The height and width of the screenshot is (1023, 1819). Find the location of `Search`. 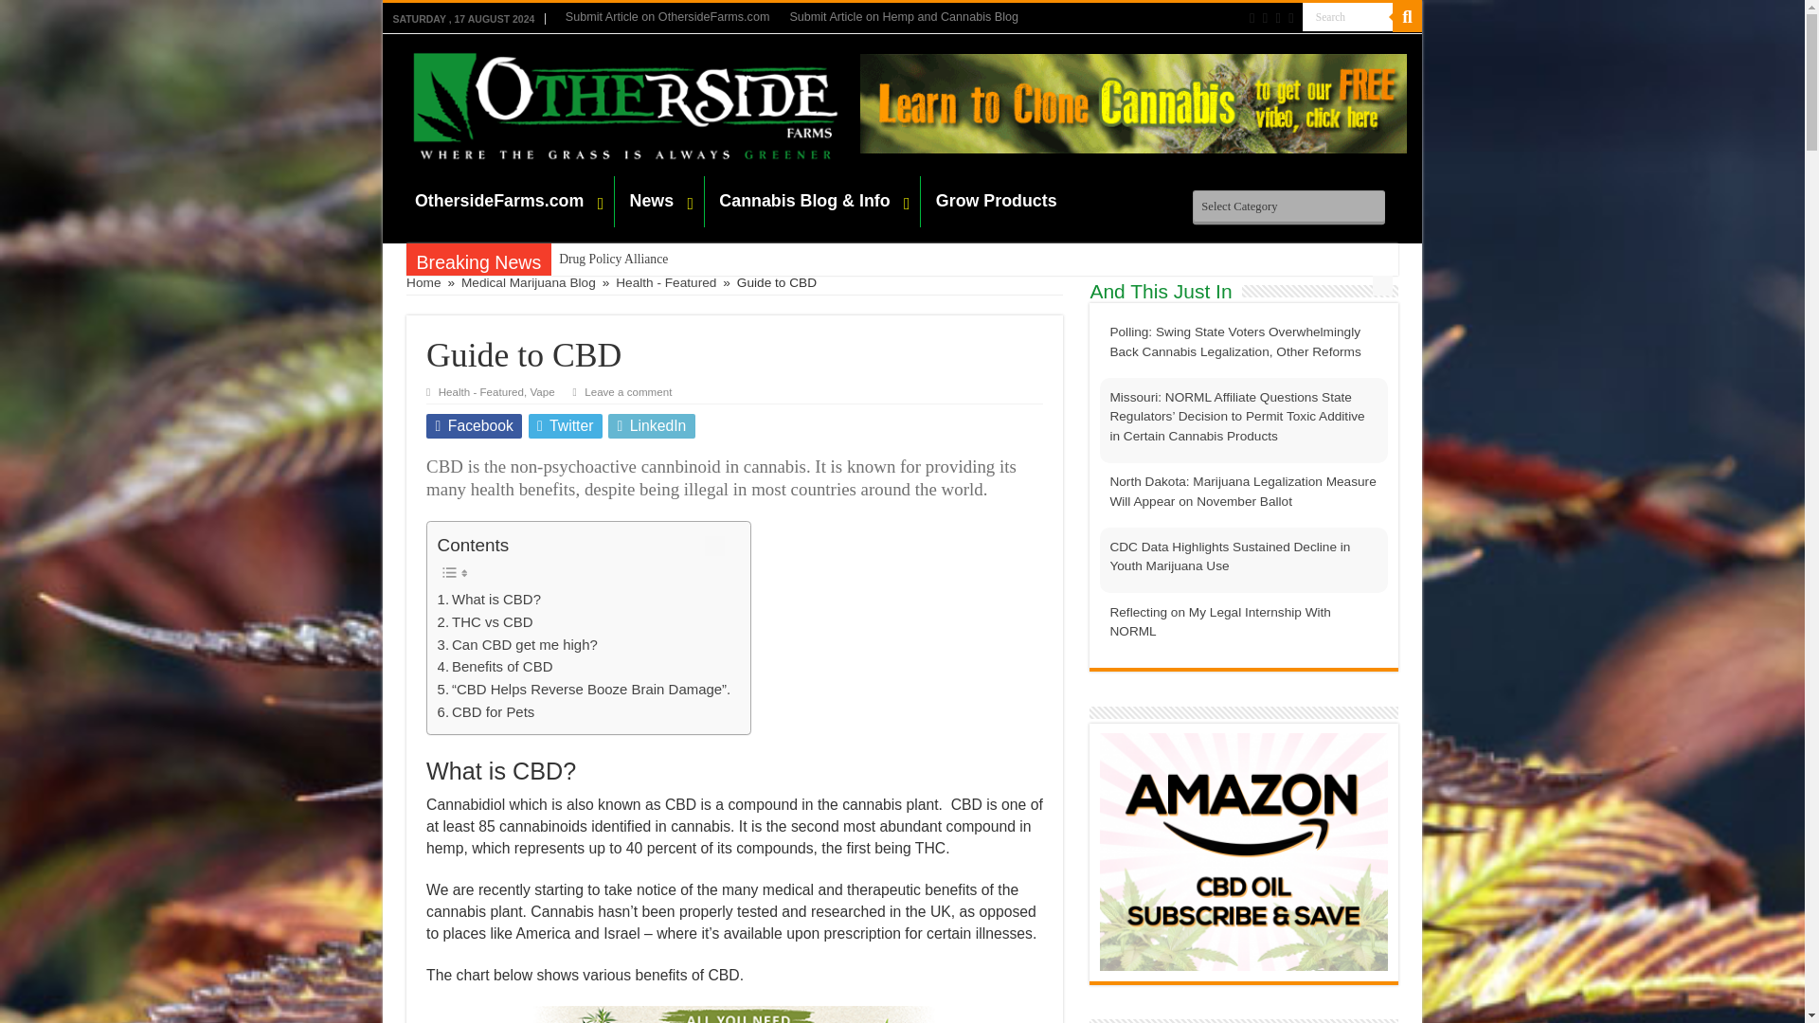

Search is located at coordinates (1283, 16).